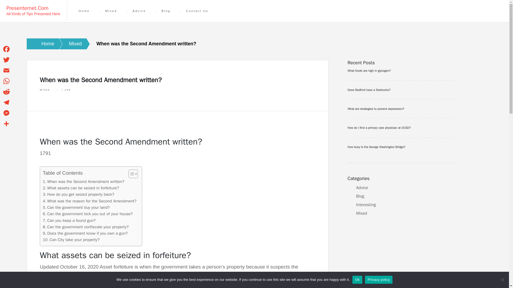  Describe the element at coordinates (81, 188) in the screenshot. I see `What assets can be seized in forfeiture?` at that location.